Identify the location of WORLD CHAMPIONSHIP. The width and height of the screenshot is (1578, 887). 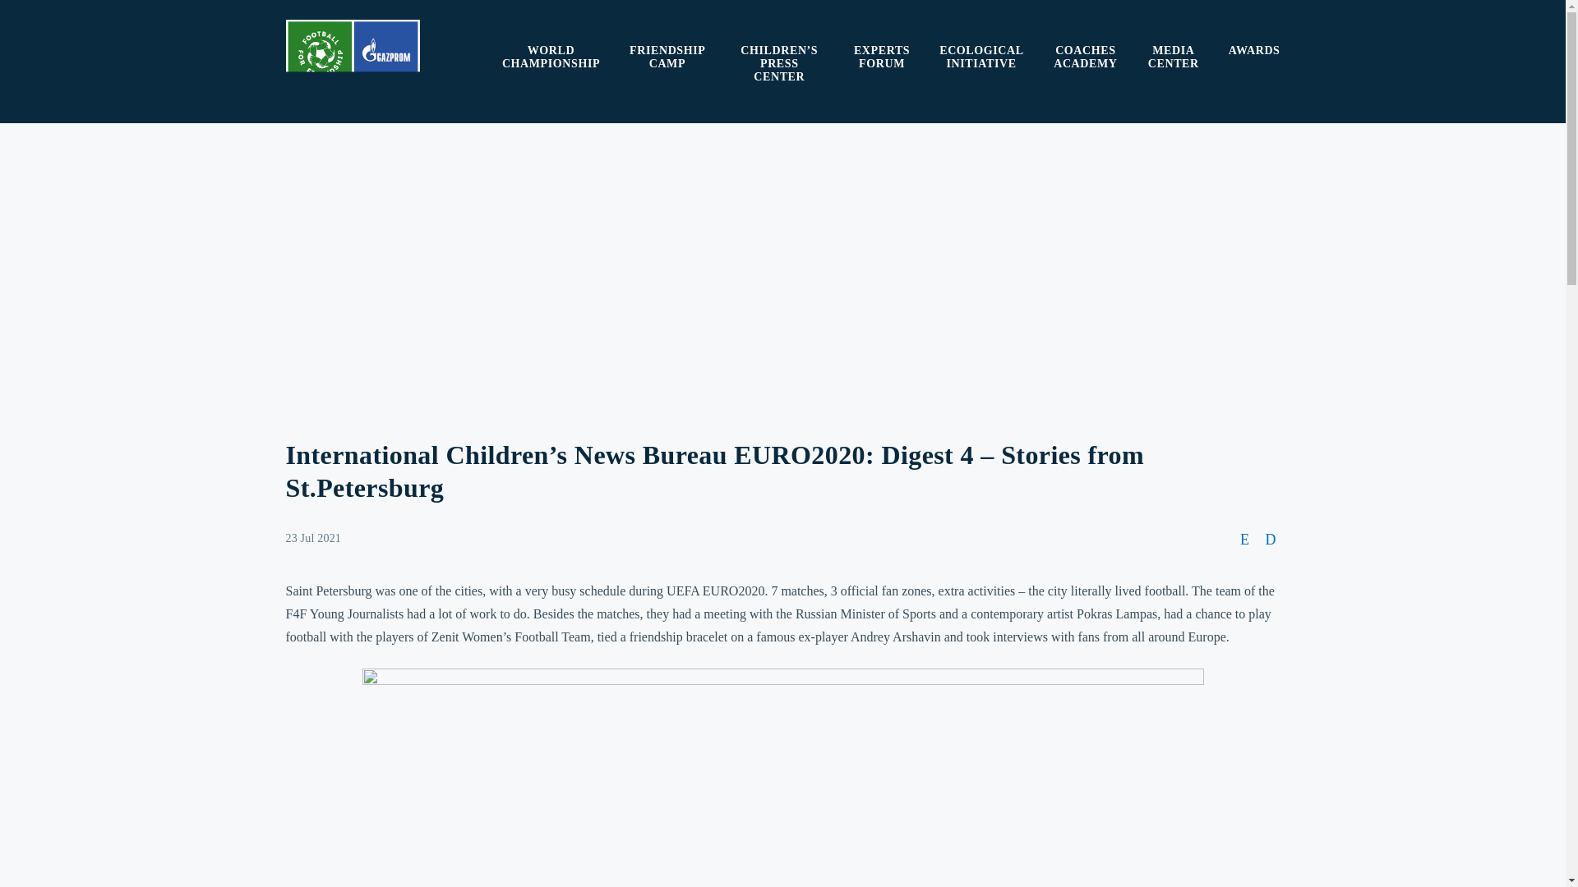
(551, 57).